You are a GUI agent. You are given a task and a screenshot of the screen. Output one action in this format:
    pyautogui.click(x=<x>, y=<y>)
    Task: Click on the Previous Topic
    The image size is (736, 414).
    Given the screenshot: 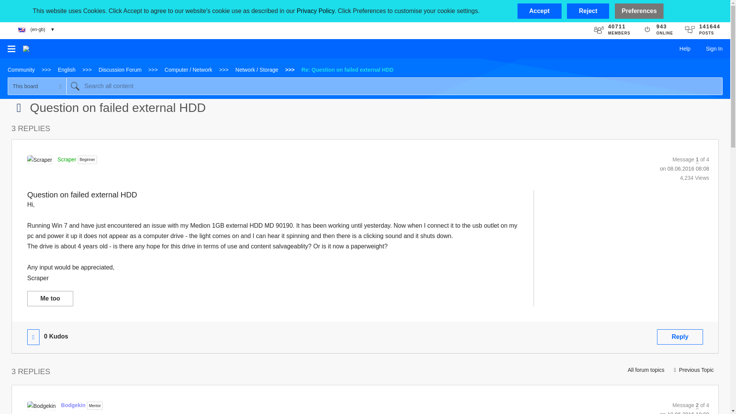 What is the action you would take?
    pyautogui.click(x=694, y=370)
    